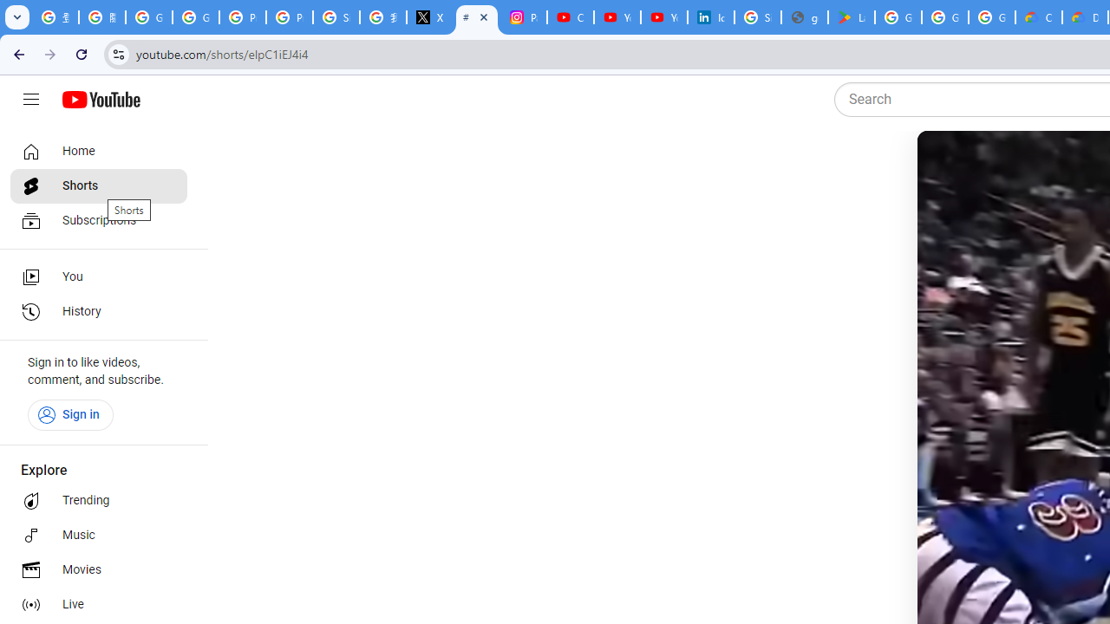 This screenshot has width=1110, height=624. I want to click on Guide, so click(31, 100).